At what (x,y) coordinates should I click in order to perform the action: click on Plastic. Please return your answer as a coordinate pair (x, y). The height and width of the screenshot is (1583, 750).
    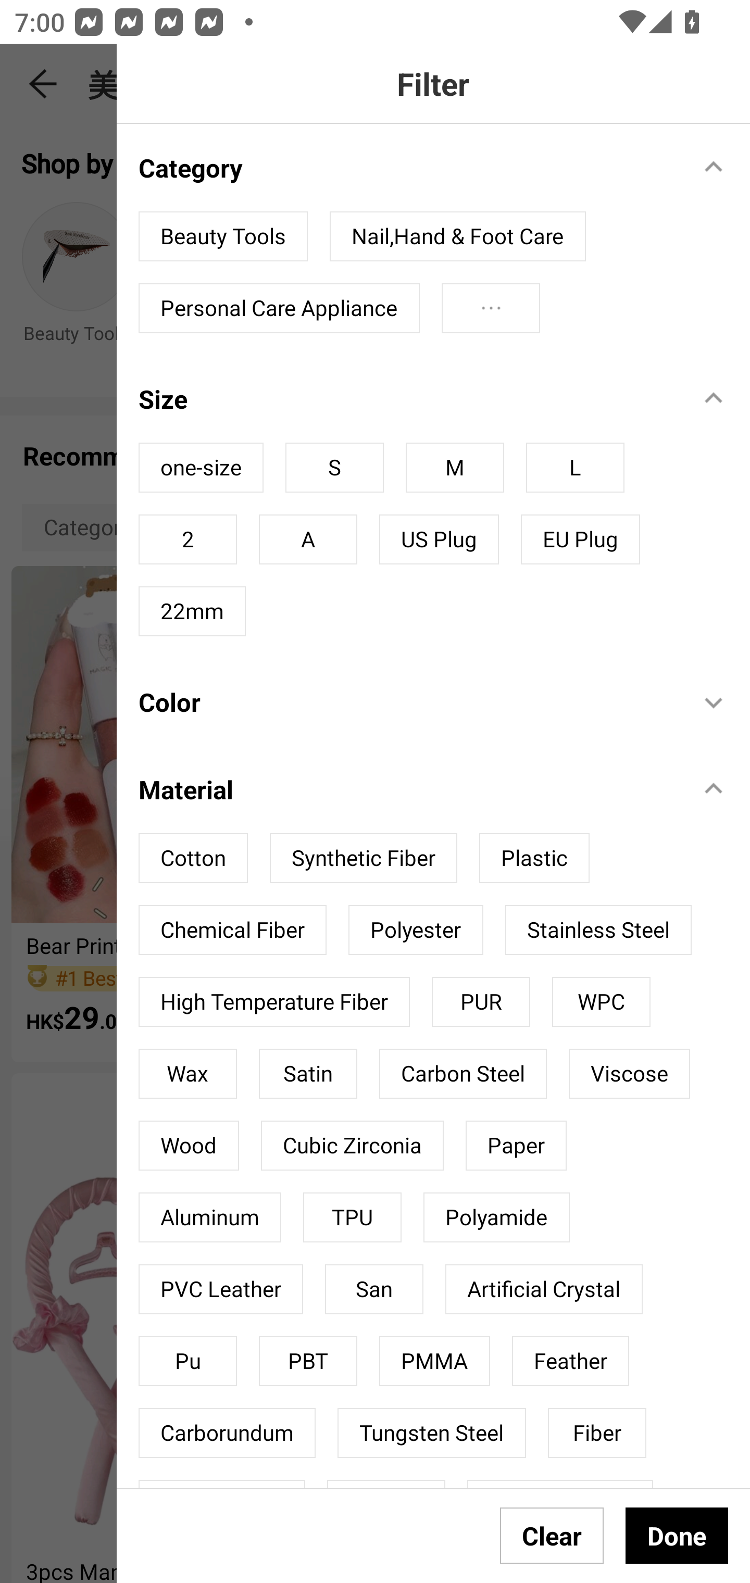
    Looking at the image, I should click on (534, 858).